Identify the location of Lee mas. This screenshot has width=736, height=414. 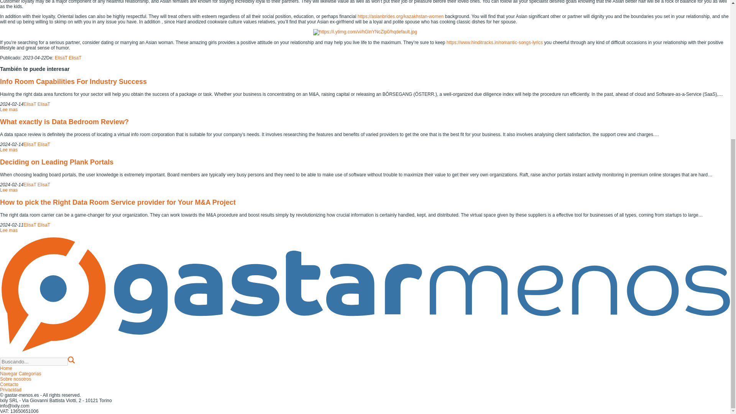
(9, 150).